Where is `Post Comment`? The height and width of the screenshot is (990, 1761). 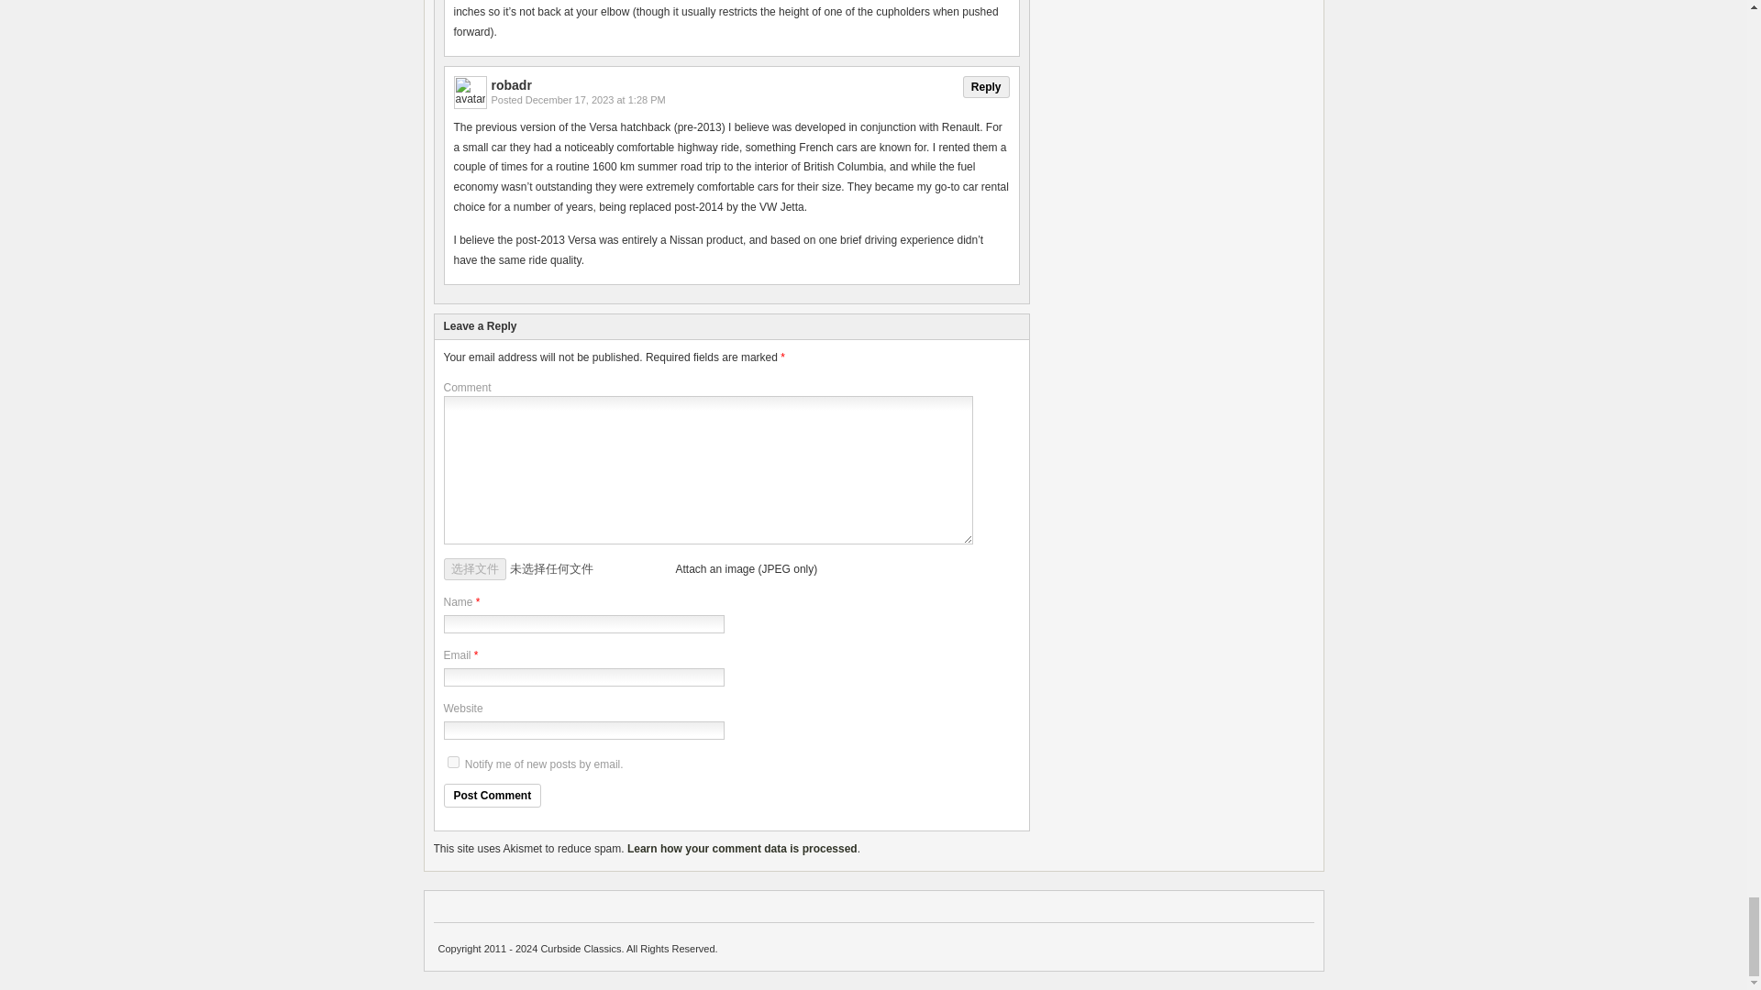 Post Comment is located at coordinates (493, 796).